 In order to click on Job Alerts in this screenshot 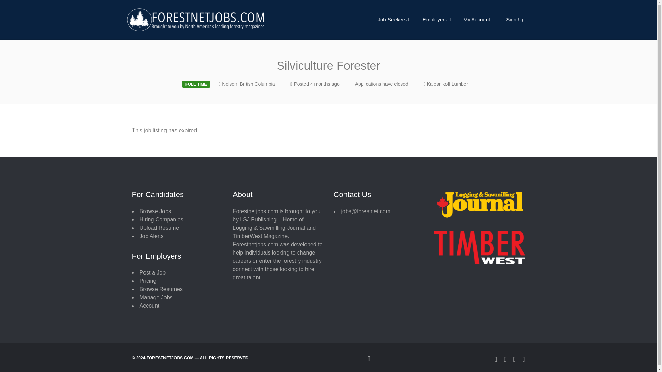, I will do `click(151, 236)`.